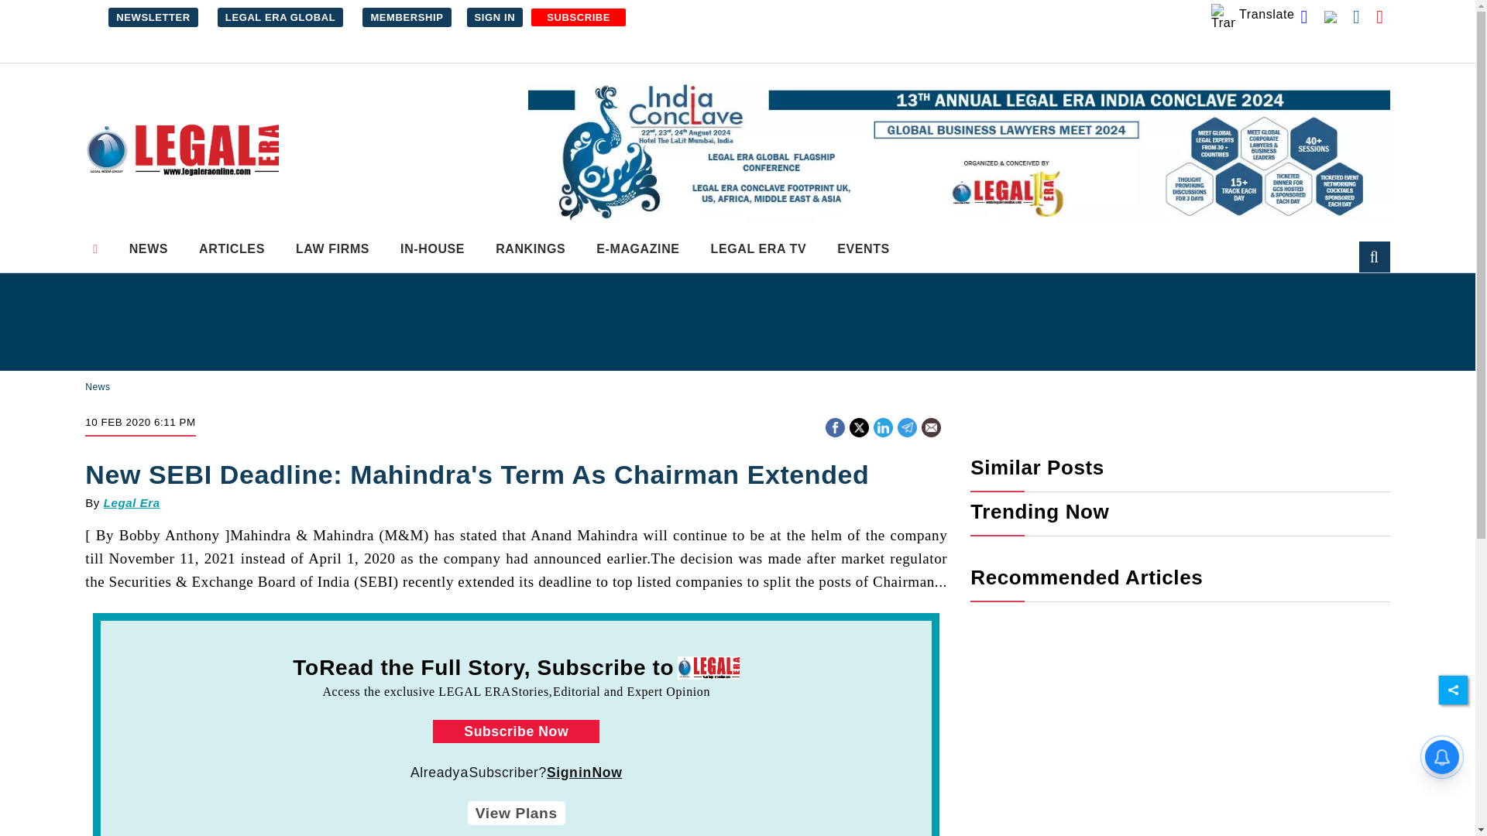 The image size is (1487, 836). I want to click on Twitter, so click(858, 426).